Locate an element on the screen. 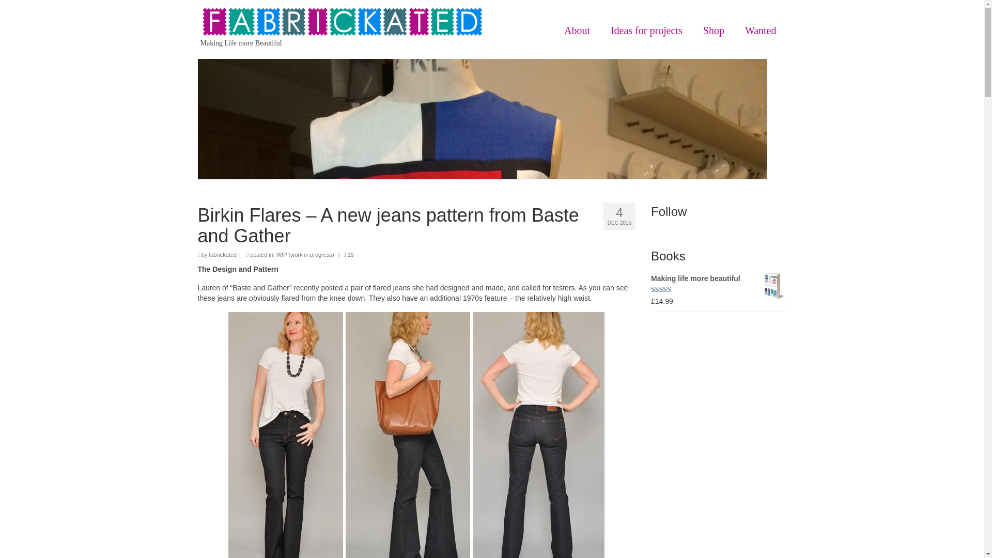 The image size is (992, 558). Ideas for projects is located at coordinates (646, 30).